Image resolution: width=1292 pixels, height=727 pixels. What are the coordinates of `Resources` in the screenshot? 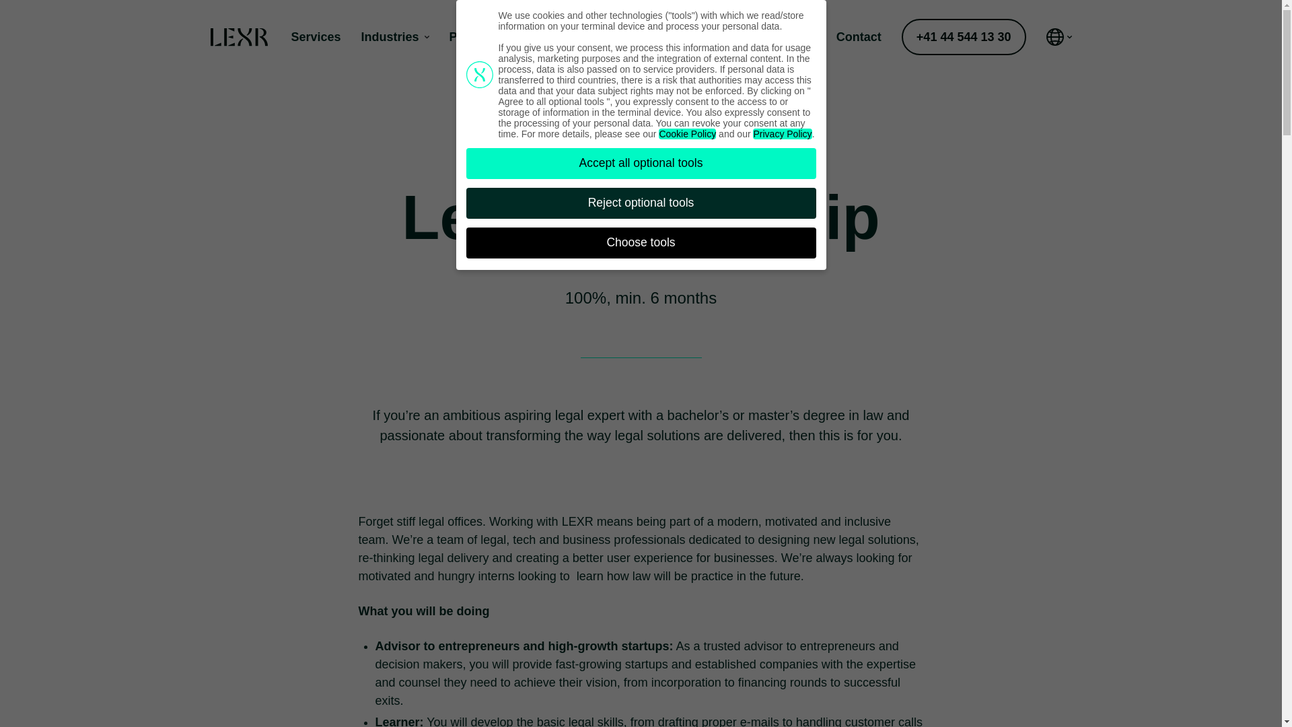 It's located at (546, 28).